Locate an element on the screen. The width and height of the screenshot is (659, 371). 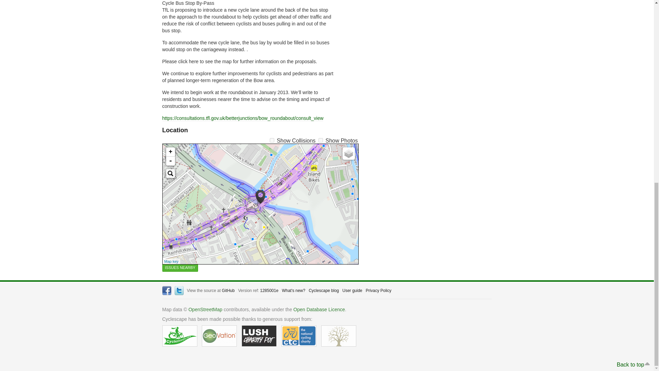
Map key is located at coordinates (171, 261).